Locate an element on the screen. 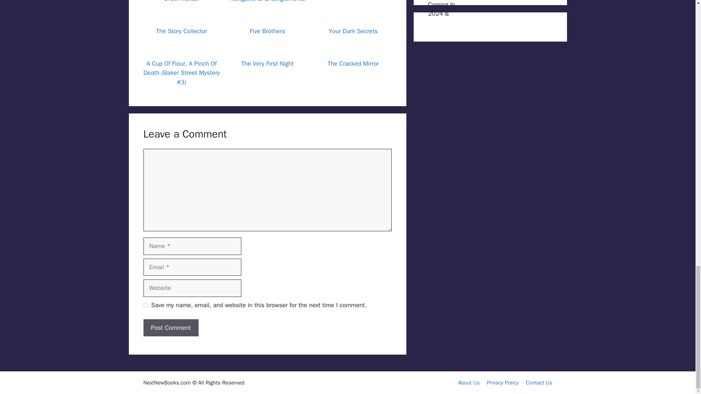 The width and height of the screenshot is (701, 394). yes is located at coordinates (145, 305).